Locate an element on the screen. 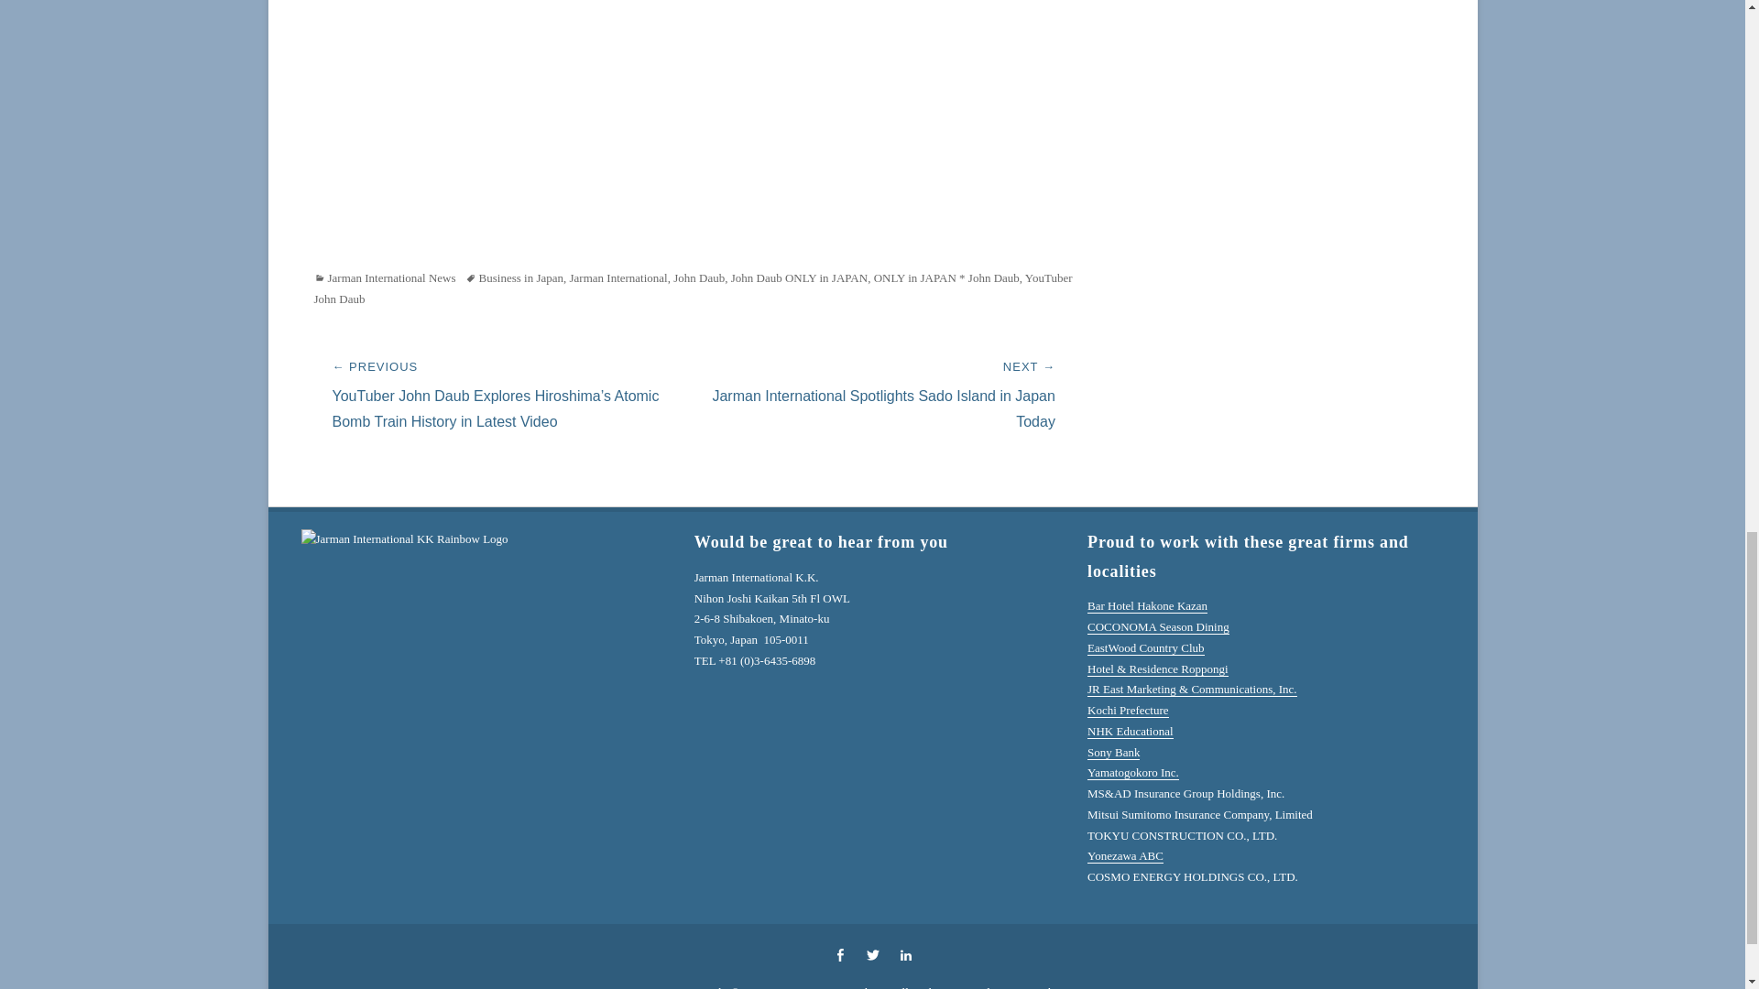  LinkedIn is located at coordinates (905, 954).